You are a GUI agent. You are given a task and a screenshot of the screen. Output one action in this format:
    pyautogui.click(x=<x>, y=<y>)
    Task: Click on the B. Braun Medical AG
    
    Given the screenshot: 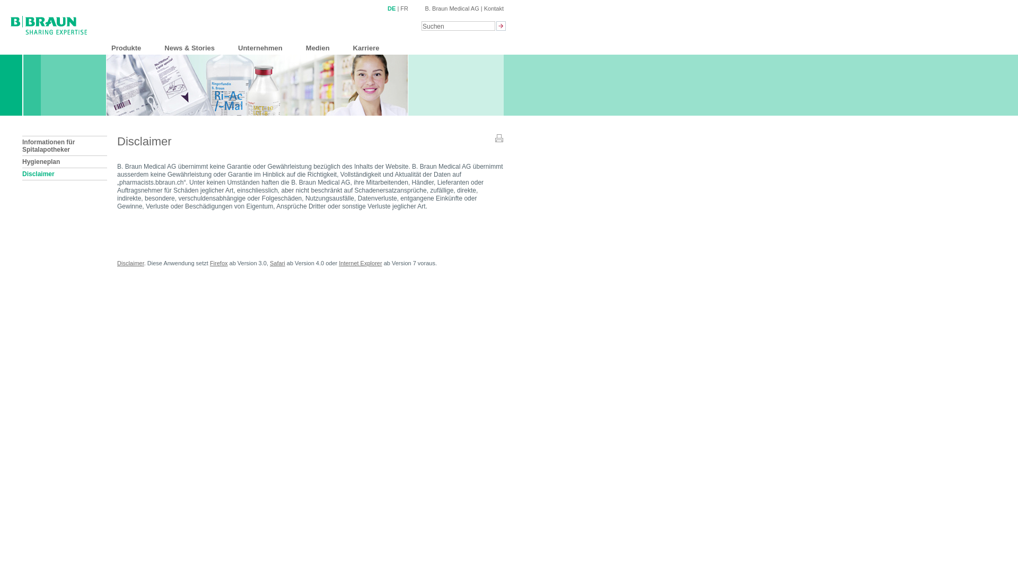 What is the action you would take?
    pyautogui.click(x=452, y=8)
    